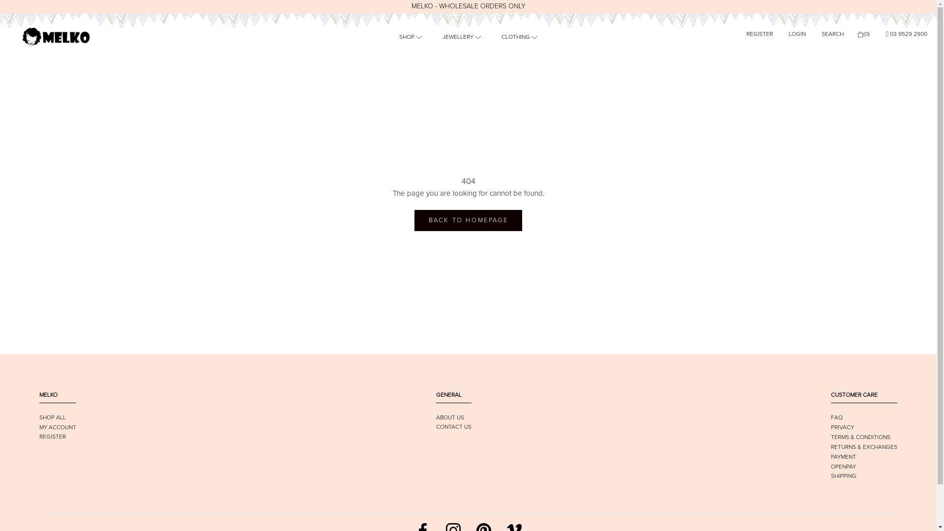 This screenshot has height=531, width=944. I want to click on SHOP ALL, so click(53, 418).